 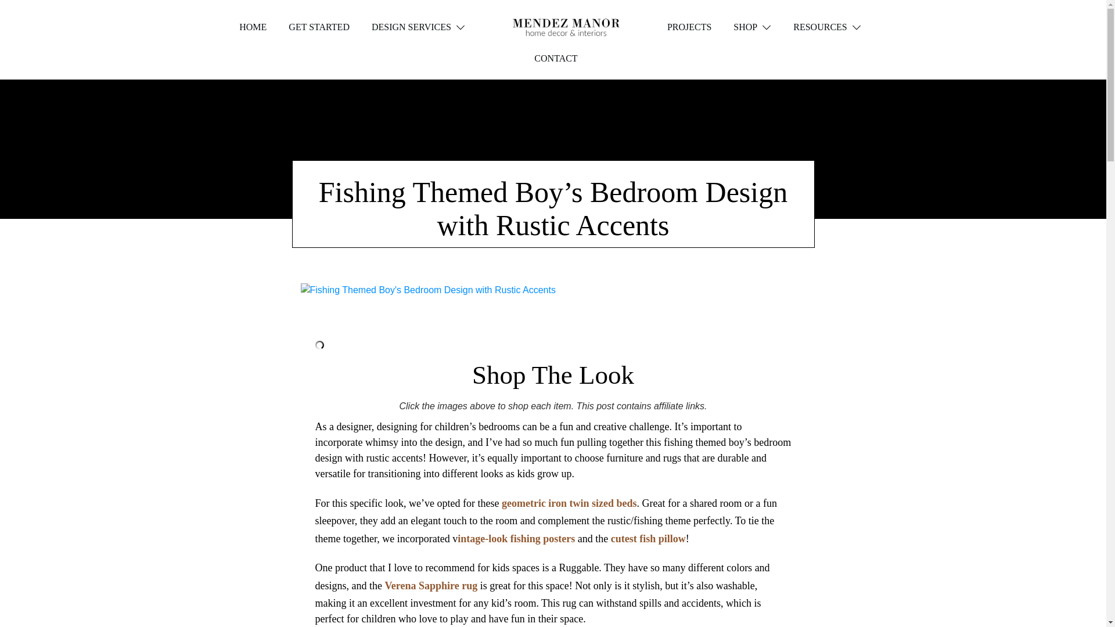 I want to click on cutest fish pillow, so click(x=648, y=539).